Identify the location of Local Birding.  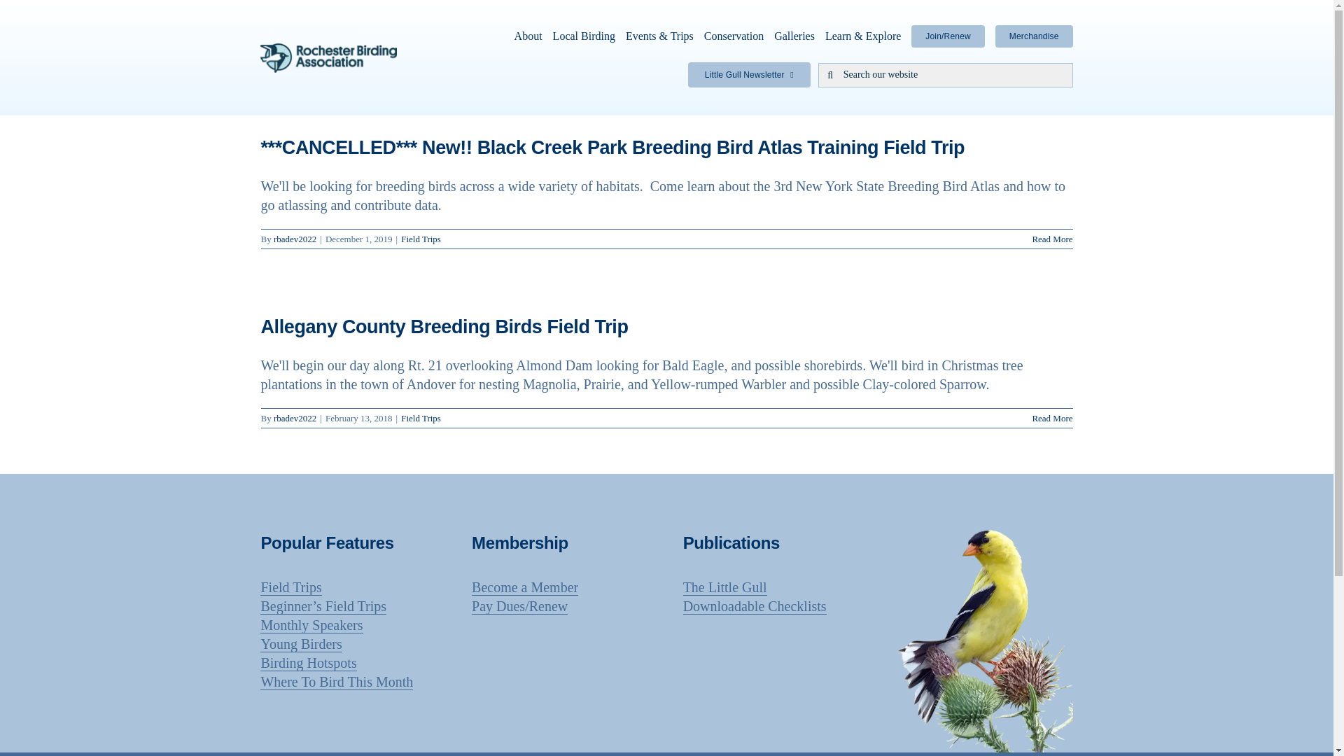
(584, 36).